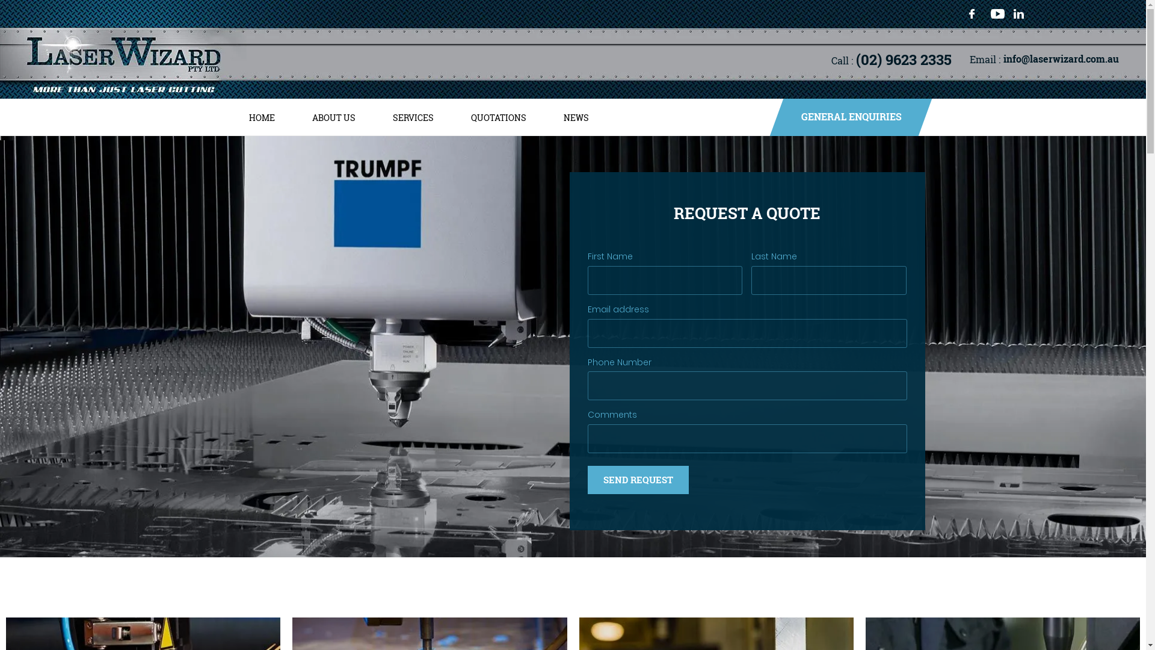 This screenshot has width=1155, height=650. I want to click on GENERAL ENQUIRIES, so click(843, 117).